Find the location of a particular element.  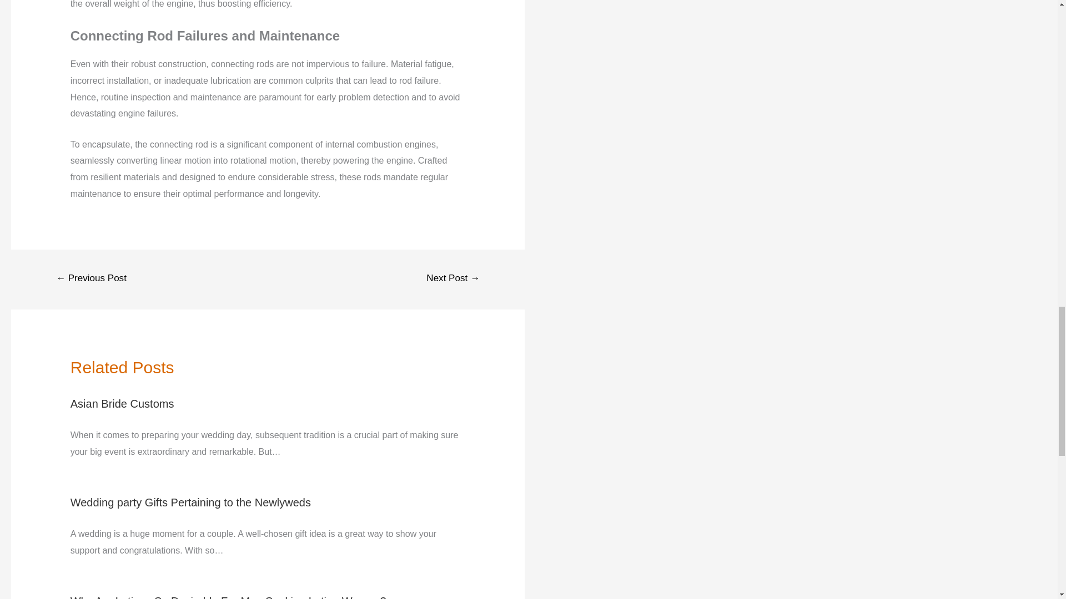

Why Are Latinas So Desirable For Men Seeking Latino Woman? is located at coordinates (228, 597).